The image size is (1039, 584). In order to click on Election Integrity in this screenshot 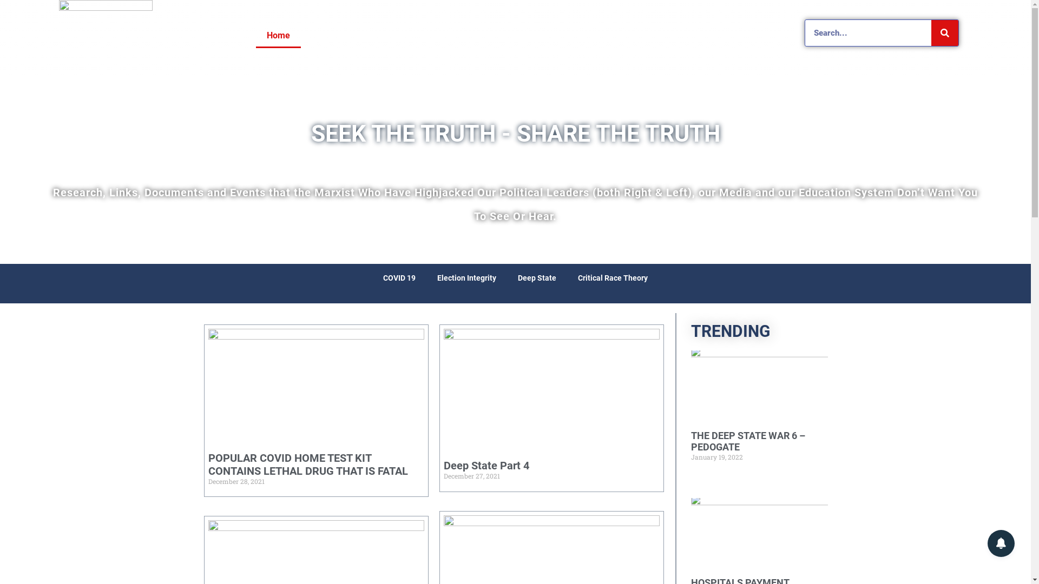, I will do `click(466, 278)`.